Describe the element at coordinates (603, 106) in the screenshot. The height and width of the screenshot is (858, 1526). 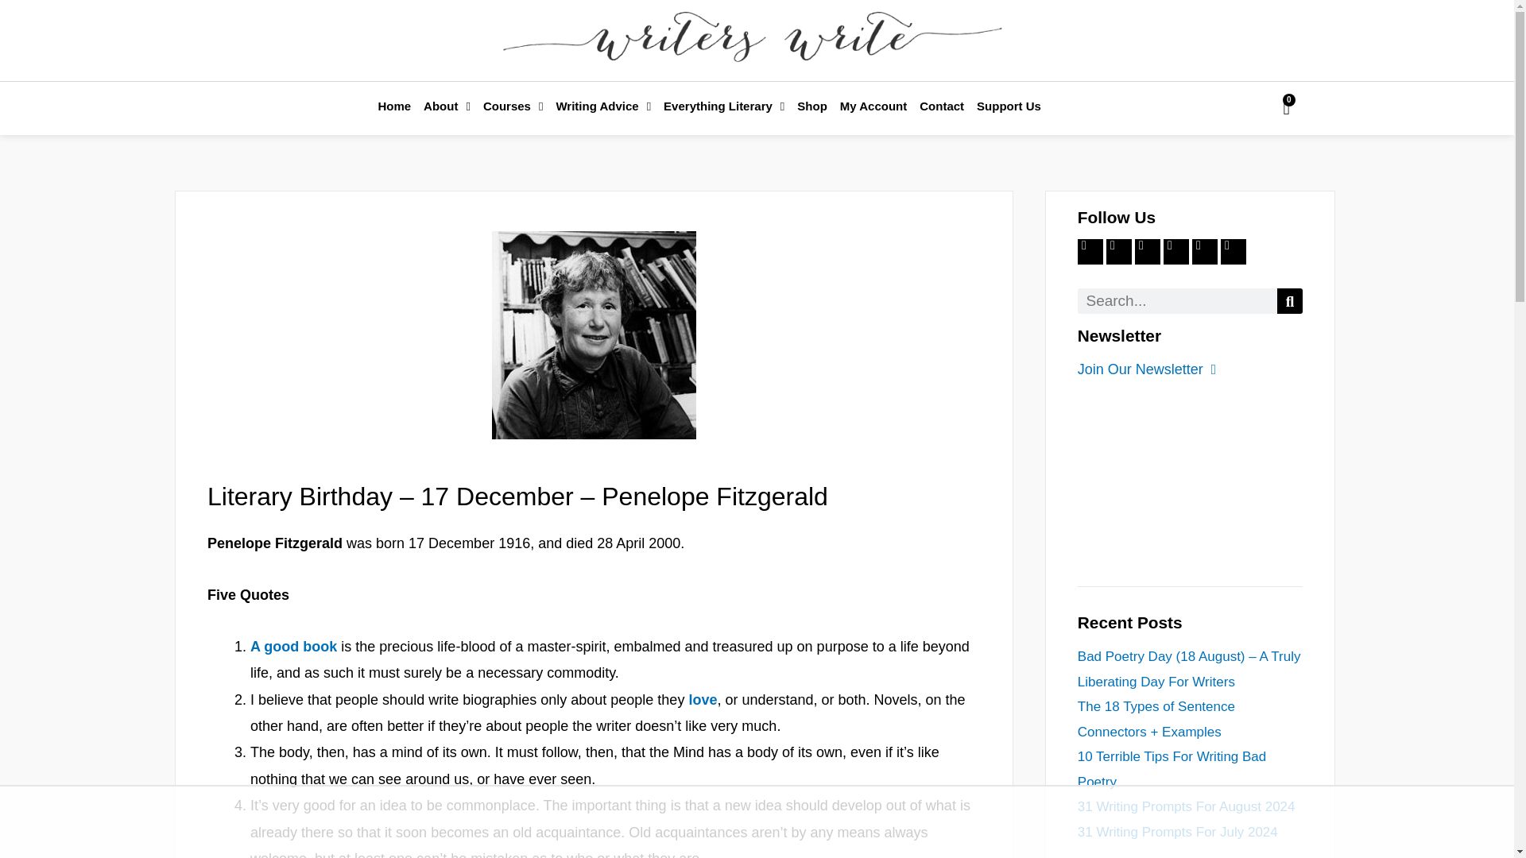
I see `Writing Advice` at that location.